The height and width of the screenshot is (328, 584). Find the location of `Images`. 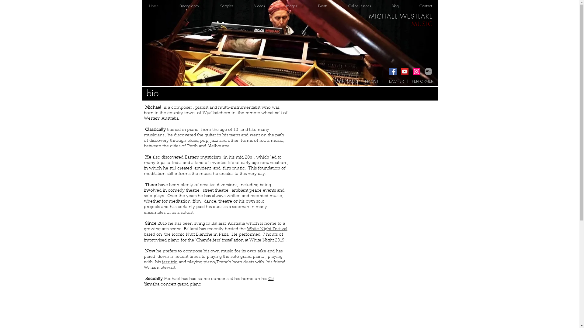

Images is located at coordinates (297, 6).